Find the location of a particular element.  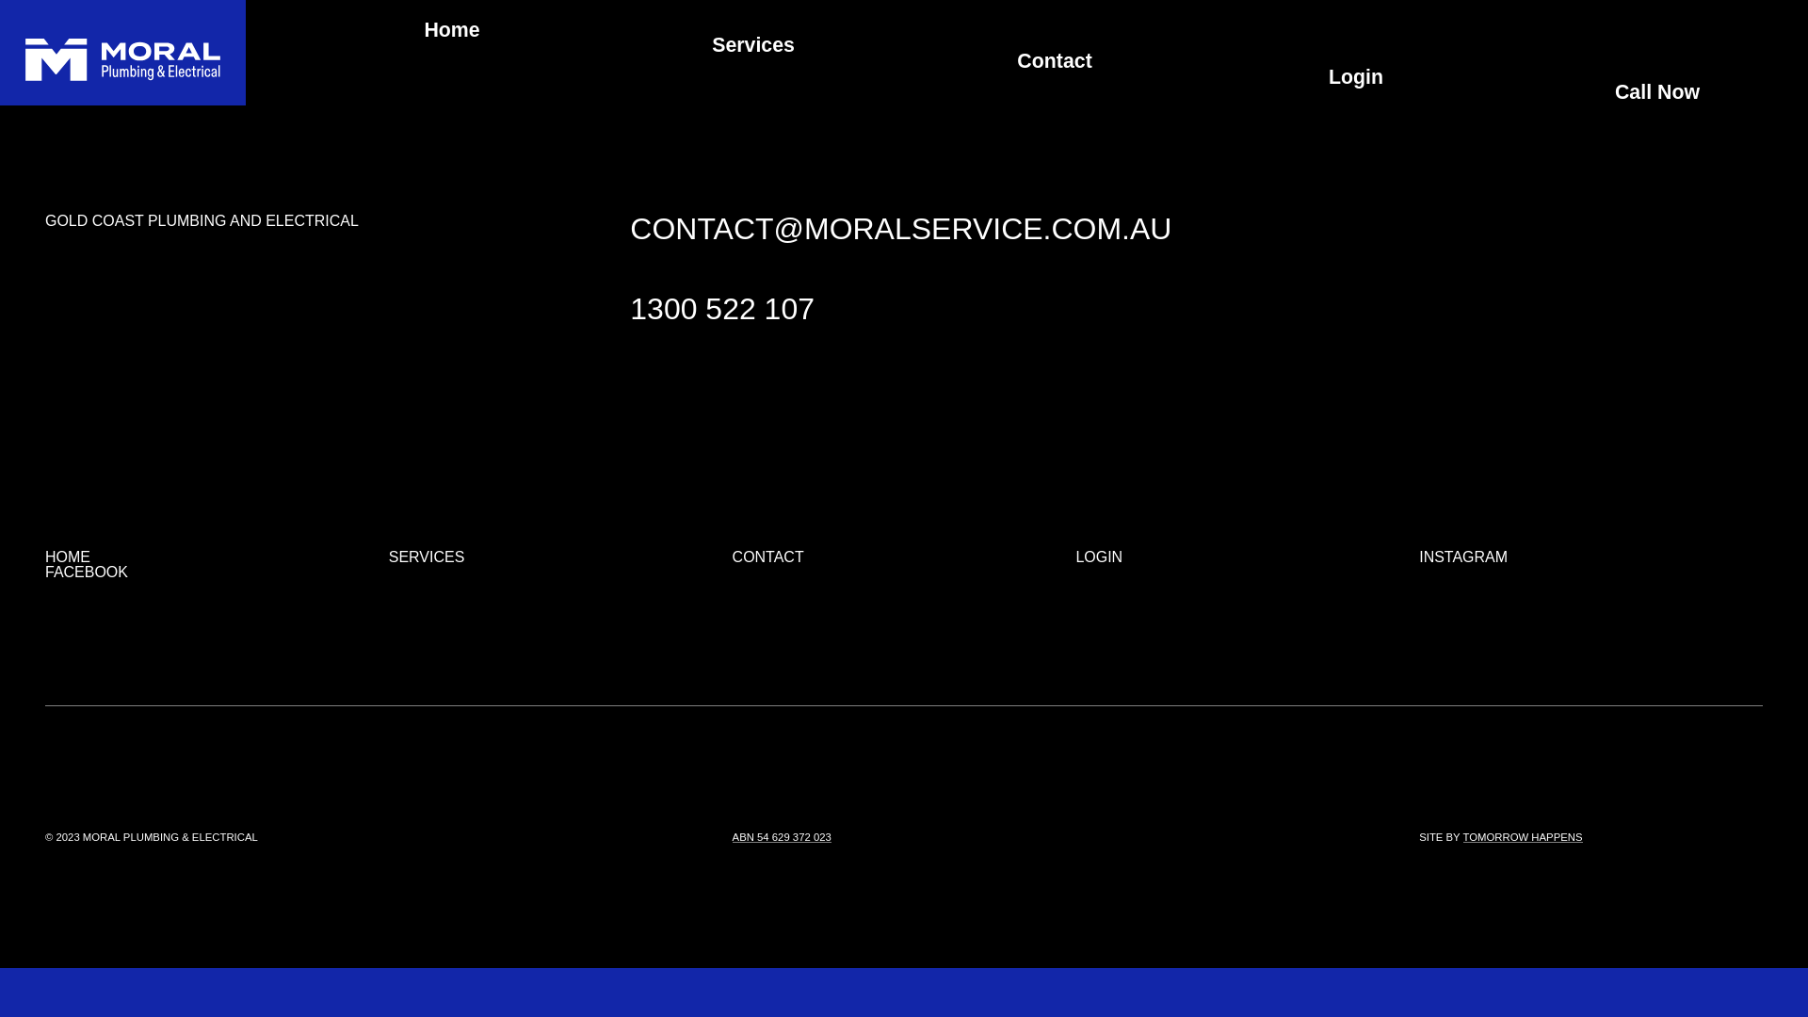

Home is located at coordinates (452, 29).